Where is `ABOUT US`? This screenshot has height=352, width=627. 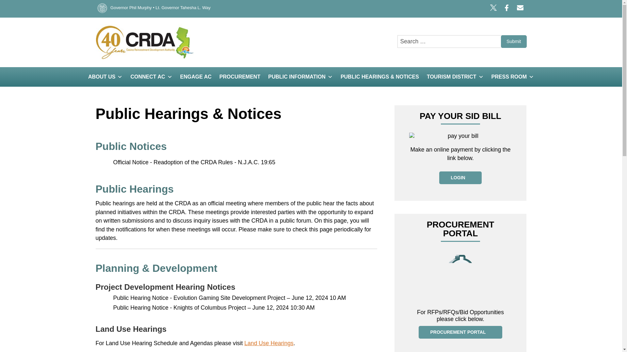 ABOUT US is located at coordinates (105, 77).